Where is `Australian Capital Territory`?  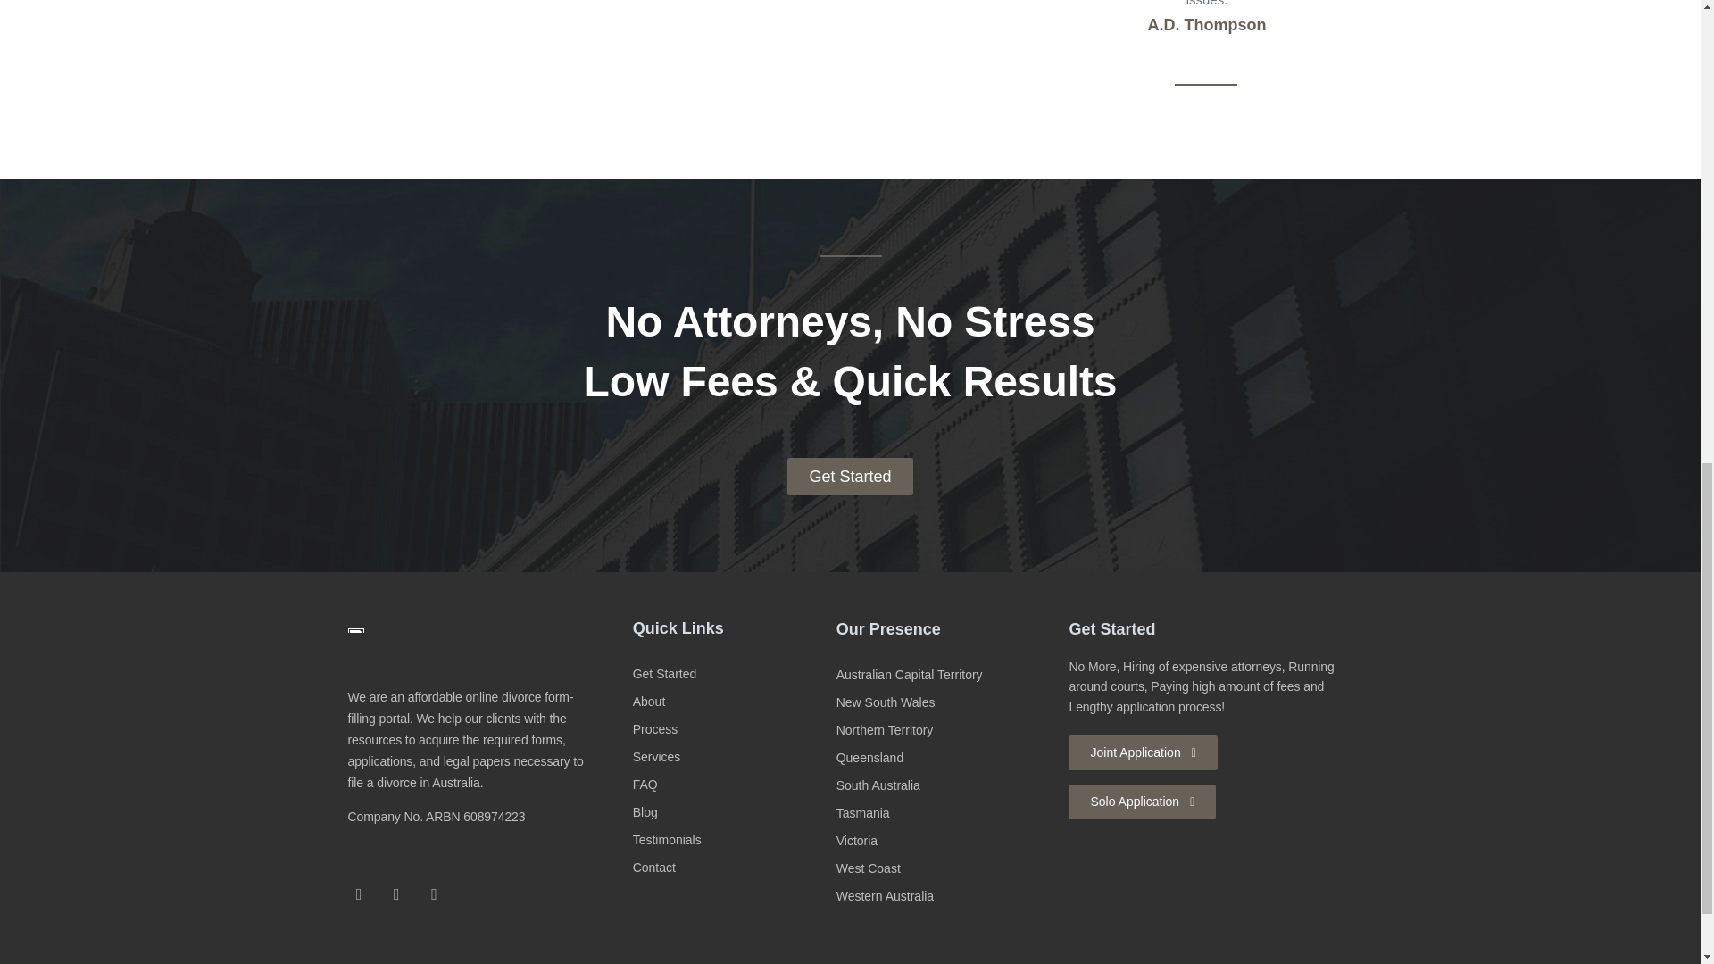 Australian Capital Territory is located at coordinates (944, 675).